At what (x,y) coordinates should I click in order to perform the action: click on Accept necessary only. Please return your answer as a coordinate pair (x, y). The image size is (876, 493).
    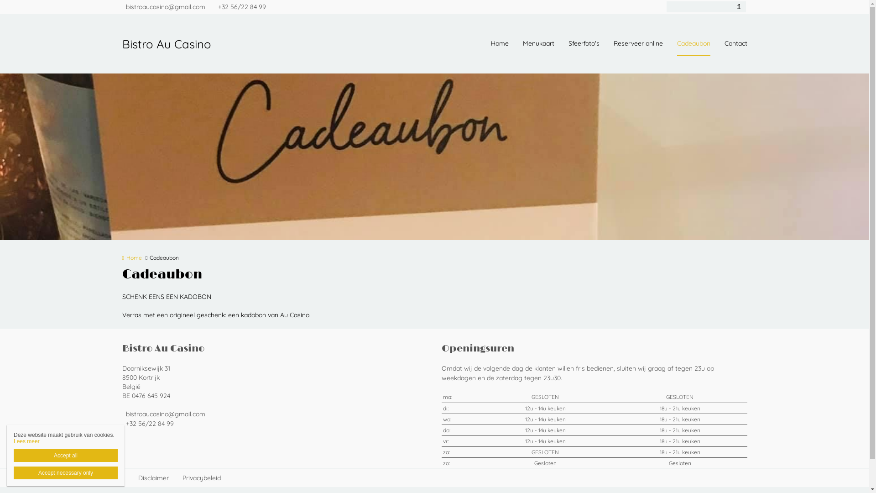
    Looking at the image, I should click on (66, 473).